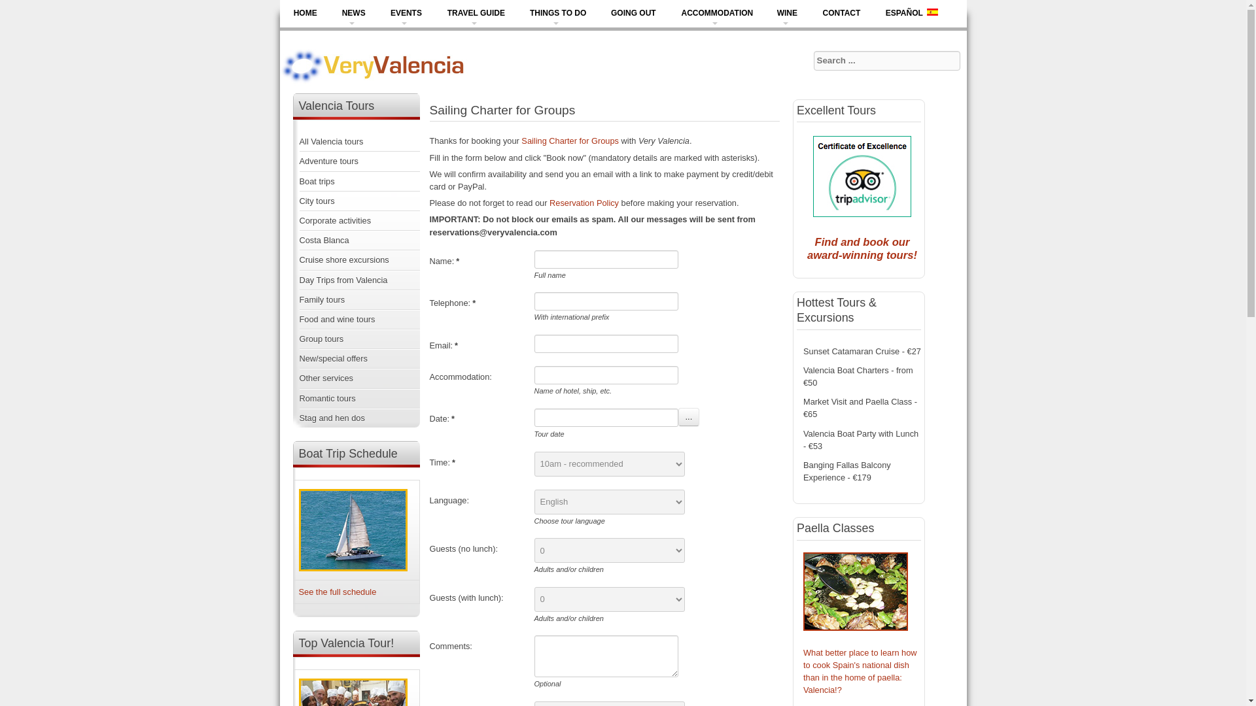 The width and height of the screenshot is (1256, 706). I want to click on THINGS TO DO, so click(556, 16).